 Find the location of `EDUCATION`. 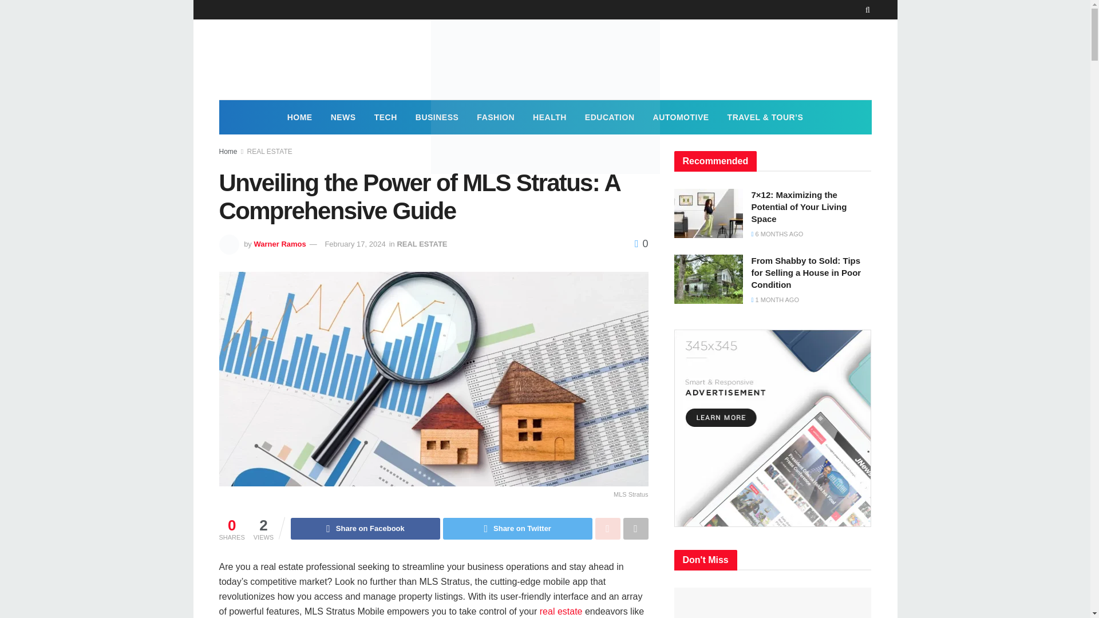

EDUCATION is located at coordinates (610, 117).